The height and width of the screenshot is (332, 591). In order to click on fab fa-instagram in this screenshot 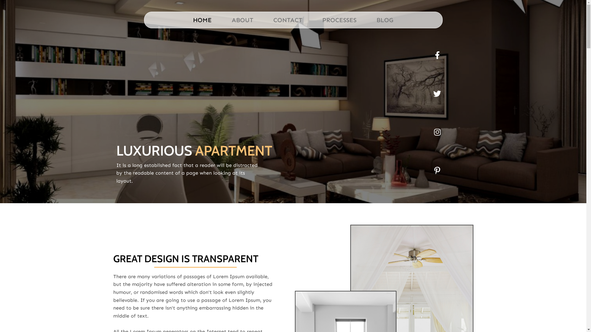, I will do `click(437, 132)`.